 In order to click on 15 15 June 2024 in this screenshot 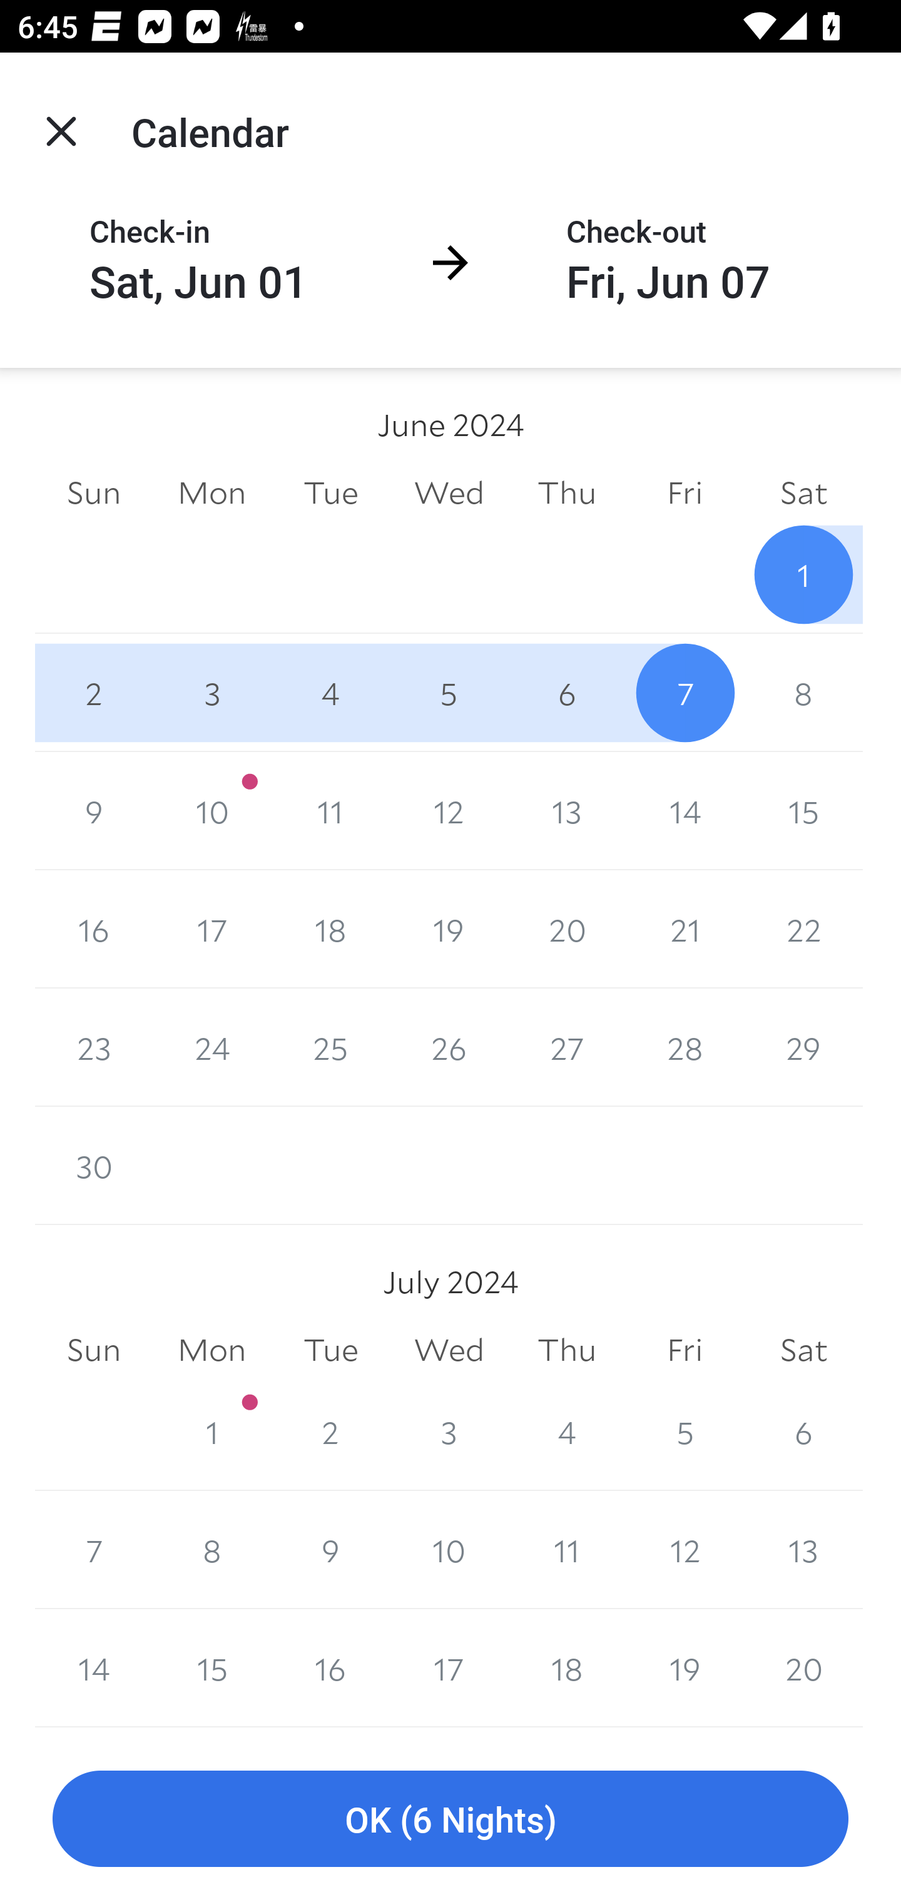, I will do `click(803, 811)`.